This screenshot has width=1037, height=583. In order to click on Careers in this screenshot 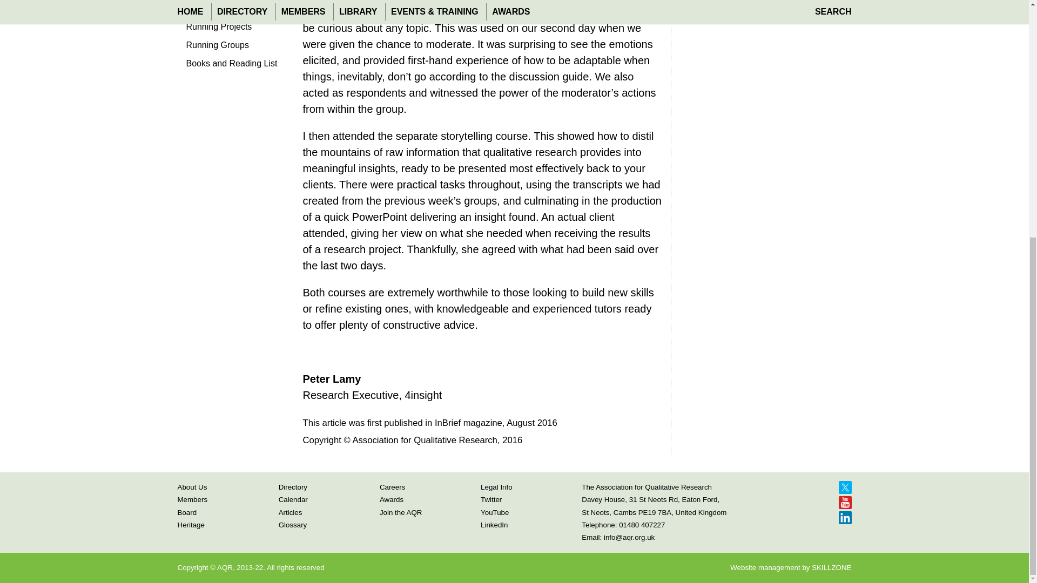, I will do `click(392, 487)`.